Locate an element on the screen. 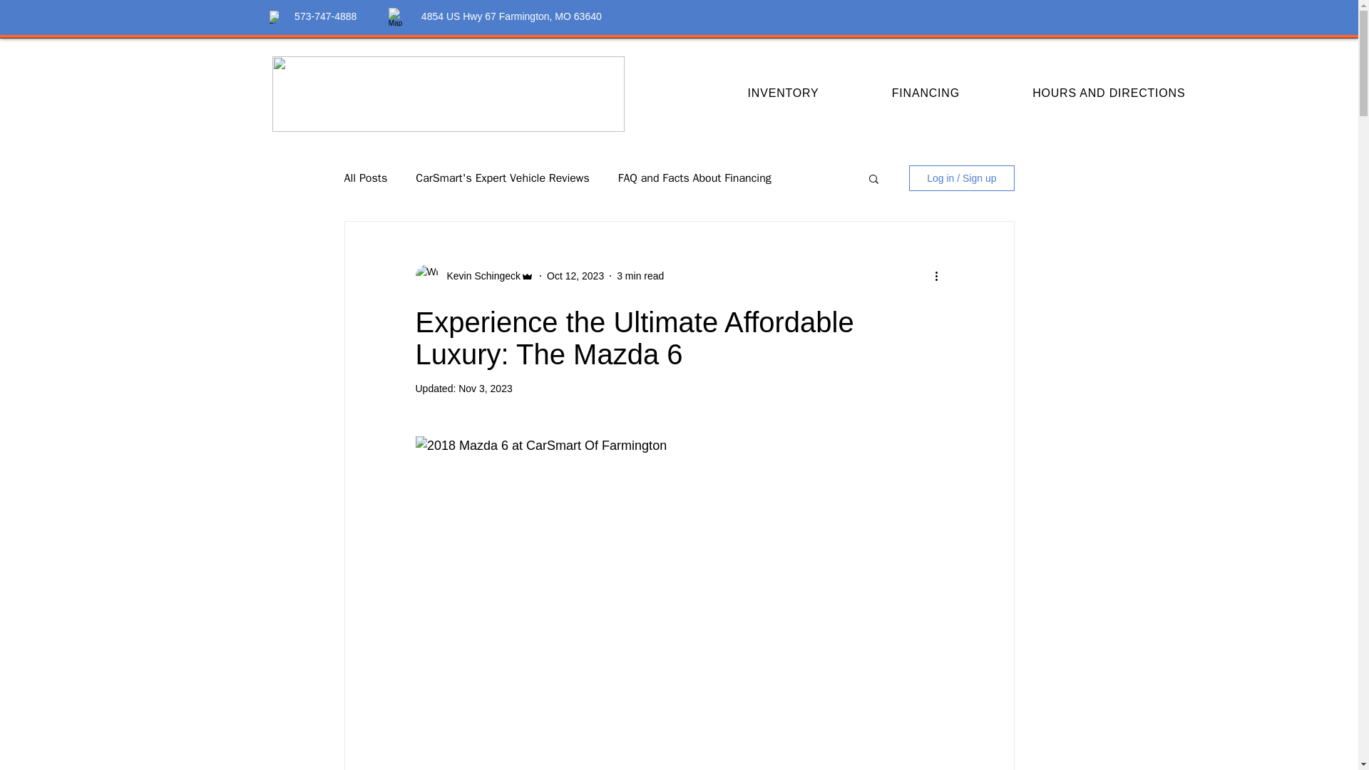 The image size is (1369, 770). FINANCING is located at coordinates (926, 93).